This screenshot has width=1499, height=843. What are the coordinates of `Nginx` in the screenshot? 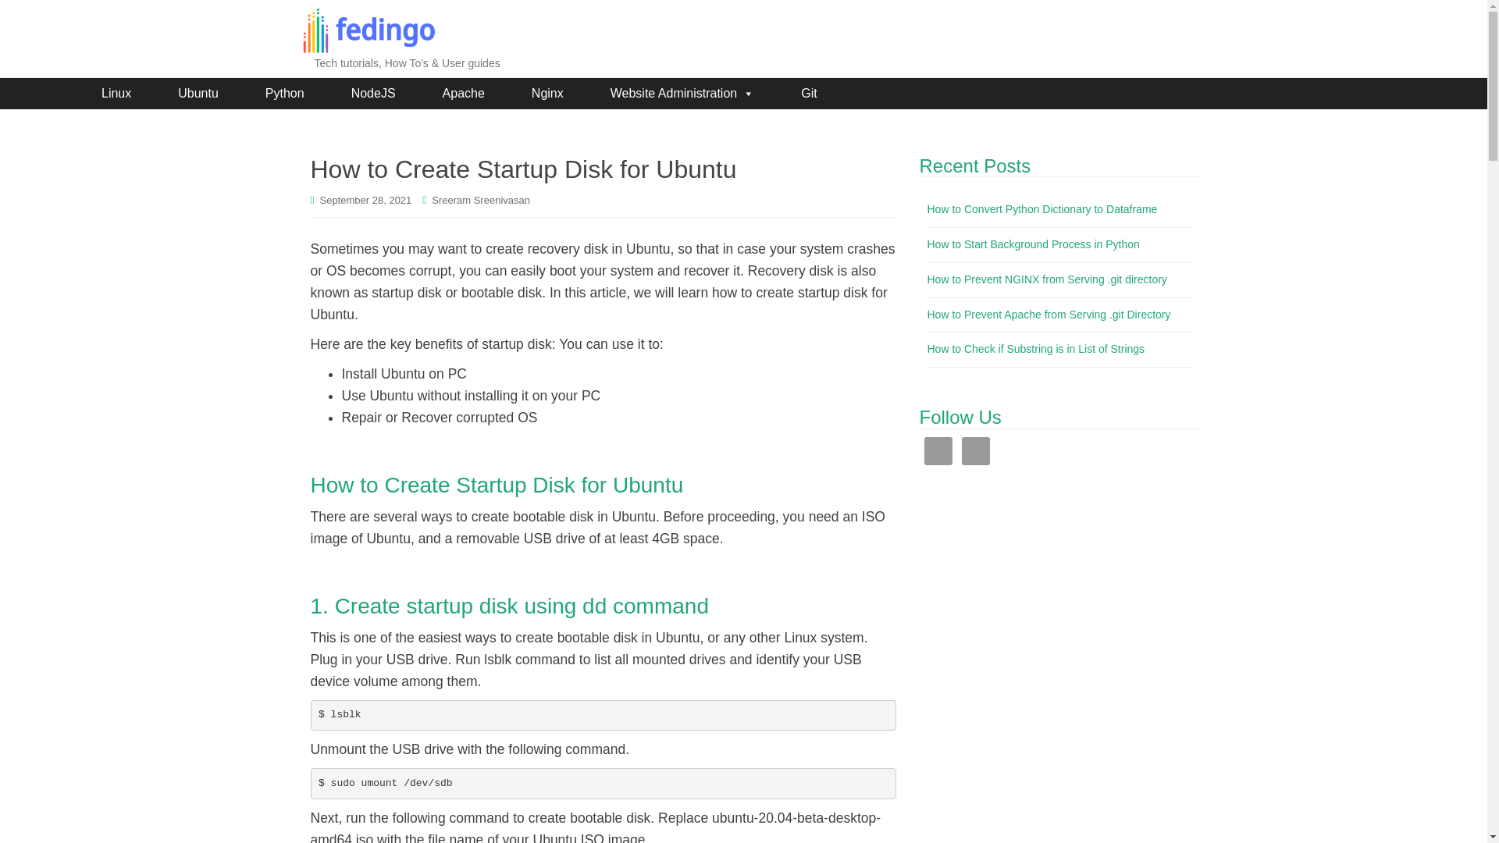 It's located at (547, 94).